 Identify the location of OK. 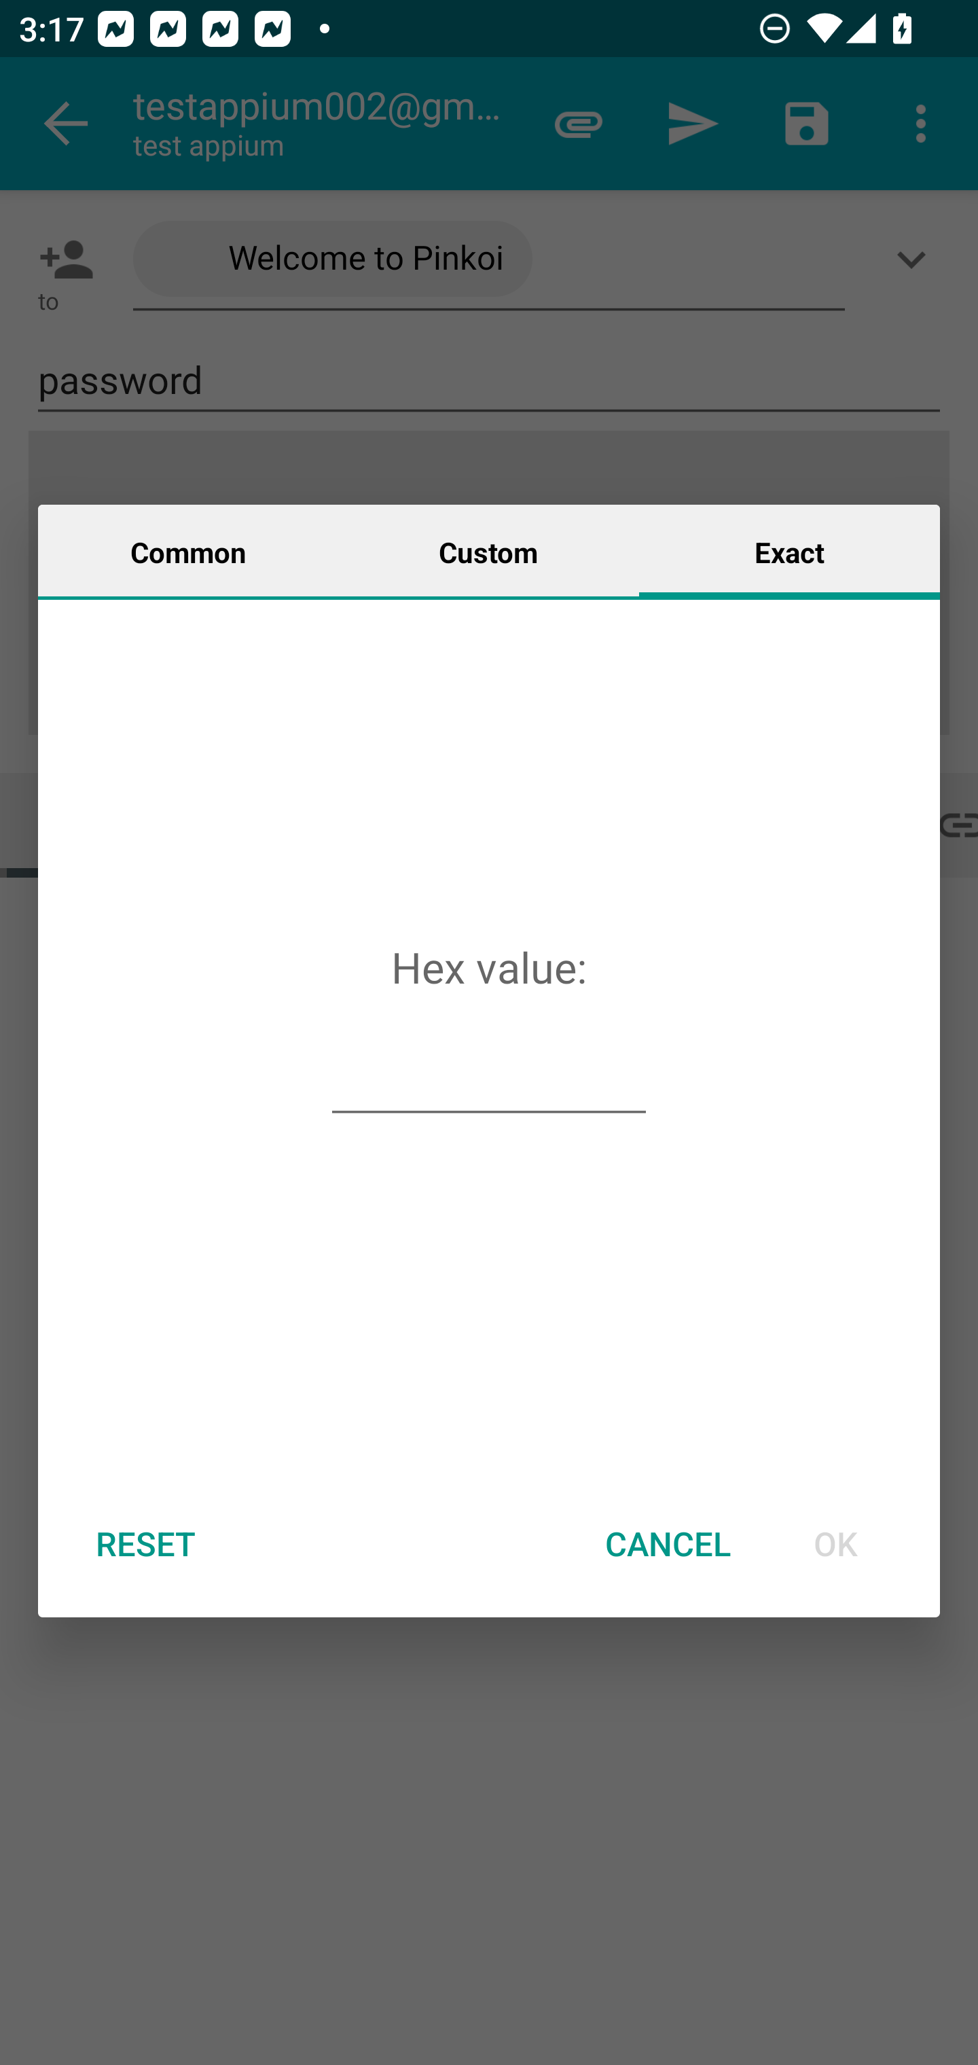
(835, 1543).